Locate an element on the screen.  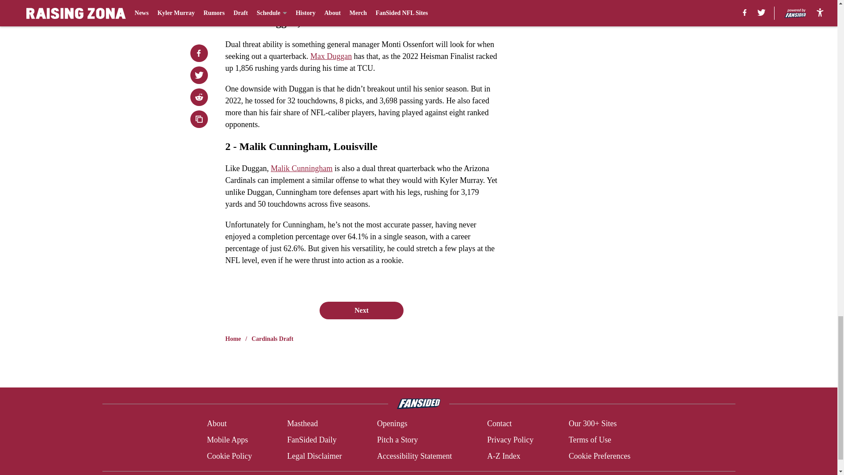
Openings is located at coordinates (392, 424).